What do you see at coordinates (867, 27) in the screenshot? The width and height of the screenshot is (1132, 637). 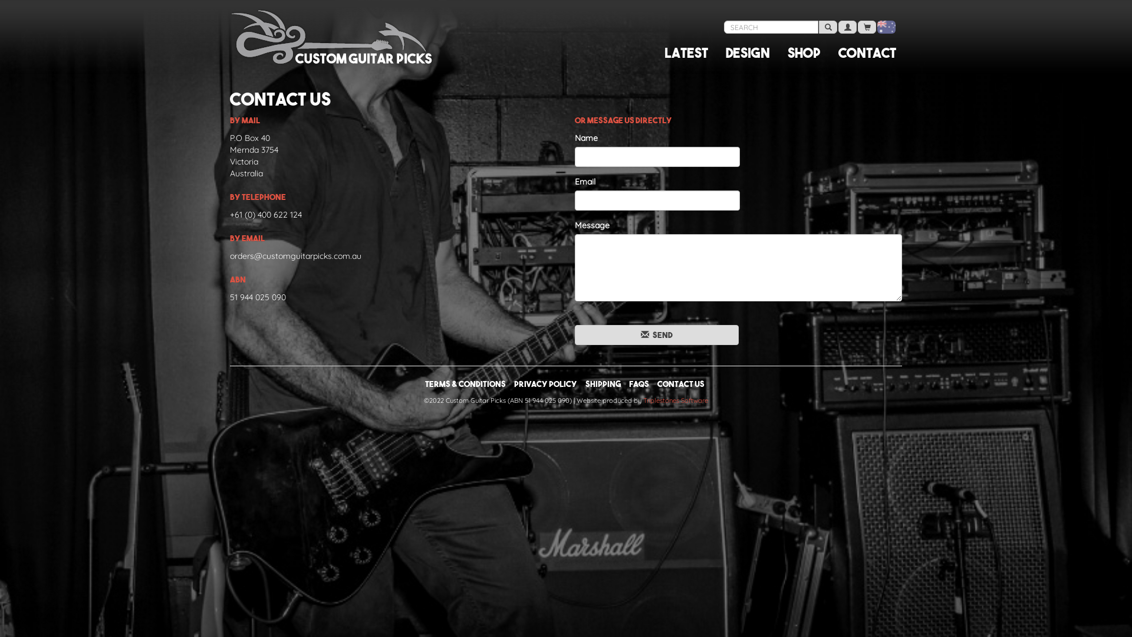 I see `Shopping Cart` at bounding box center [867, 27].